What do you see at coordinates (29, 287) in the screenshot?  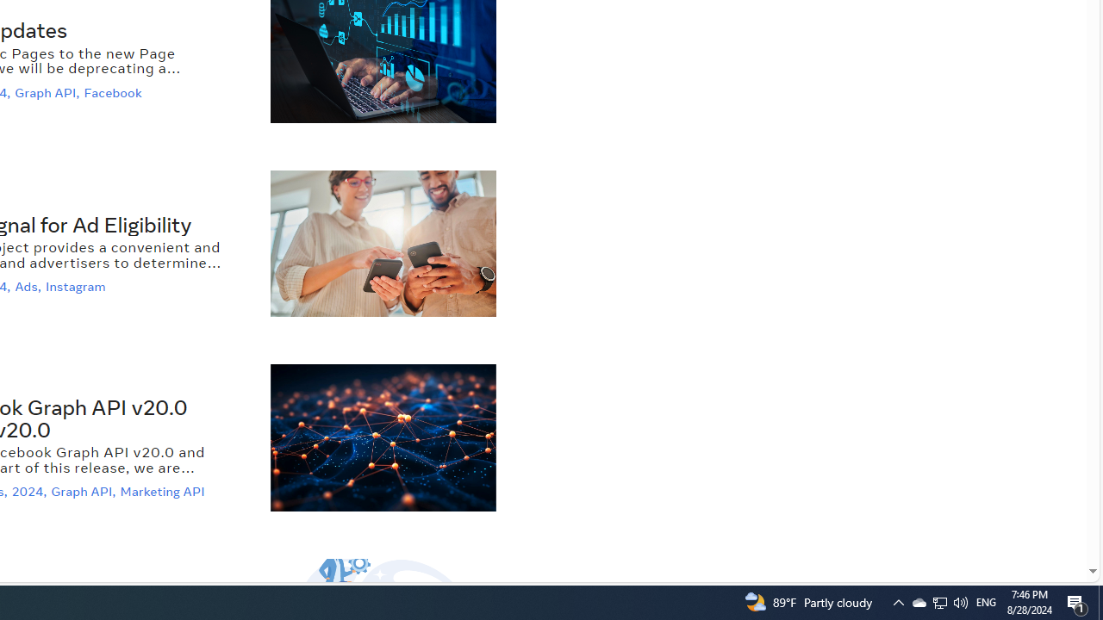 I see `Ads,` at bounding box center [29, 287].